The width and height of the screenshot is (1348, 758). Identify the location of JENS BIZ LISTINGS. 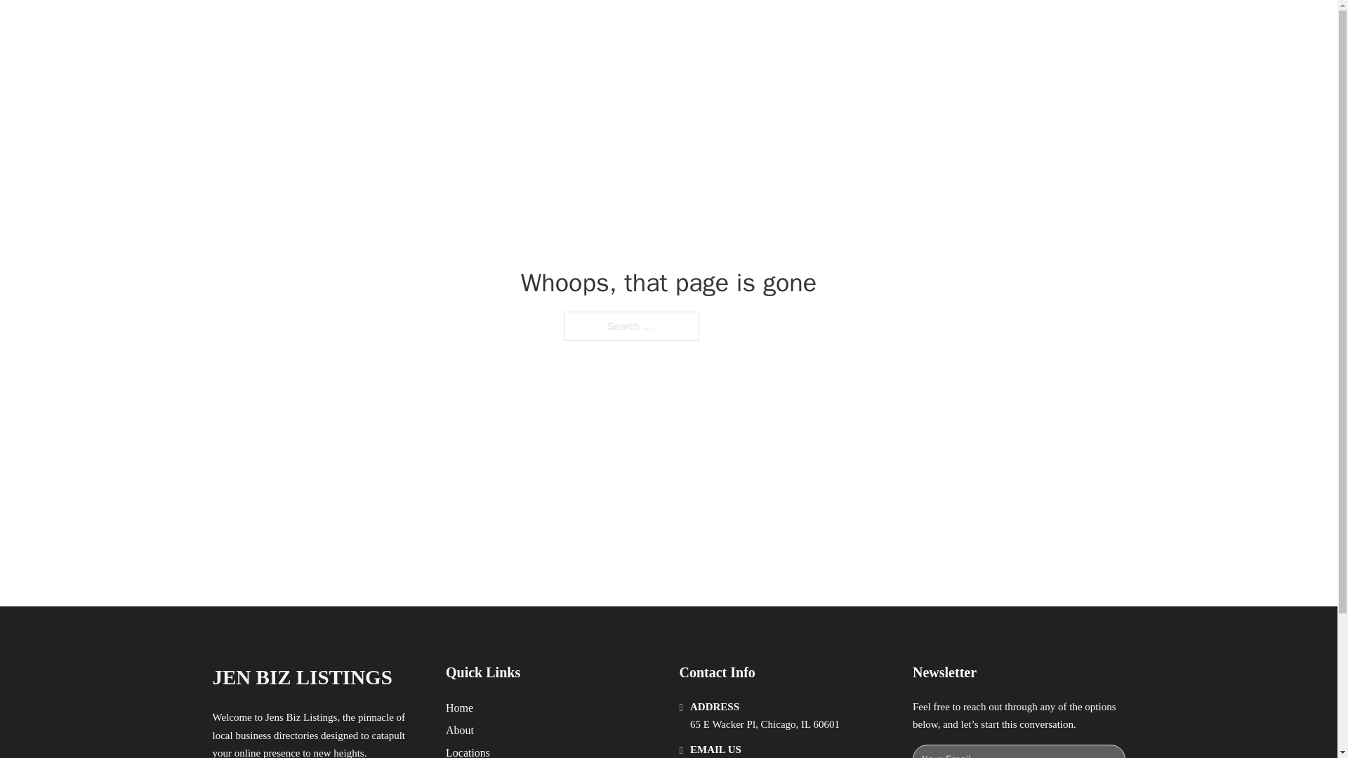
(375, 27).